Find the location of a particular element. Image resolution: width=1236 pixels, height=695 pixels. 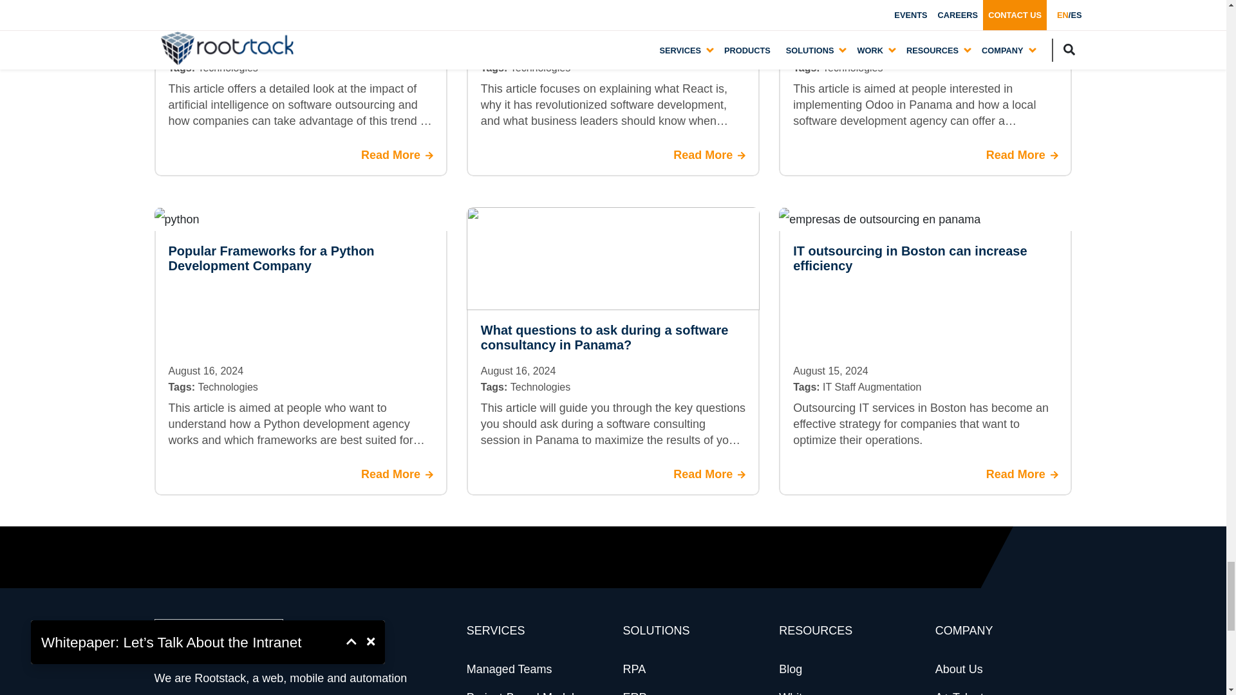

Read More is located at coordinates (709, 155).